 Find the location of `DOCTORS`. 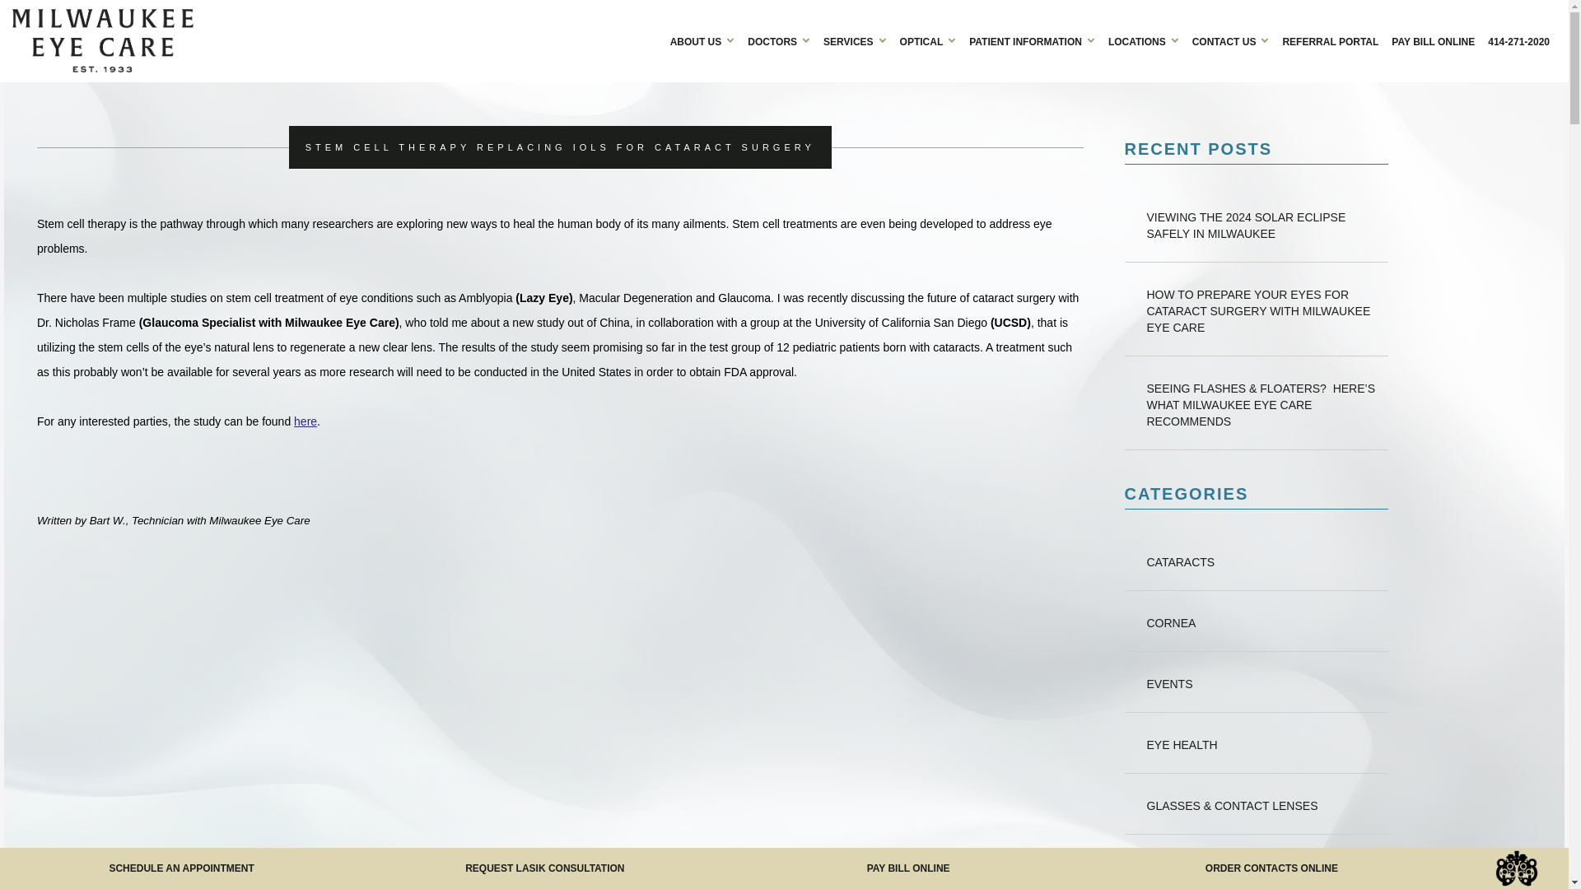

DOCTORS is located at coordinates (779, 41).